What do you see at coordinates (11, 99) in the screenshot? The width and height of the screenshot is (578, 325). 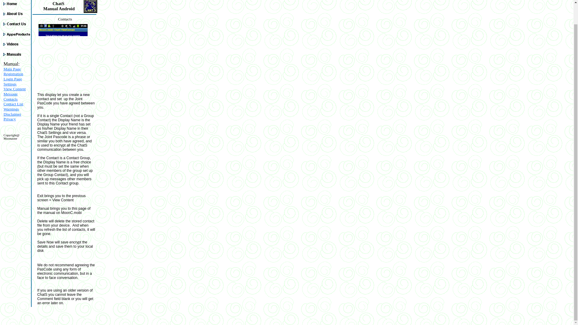 I see `Contacts` at bounding box center [11, 99].